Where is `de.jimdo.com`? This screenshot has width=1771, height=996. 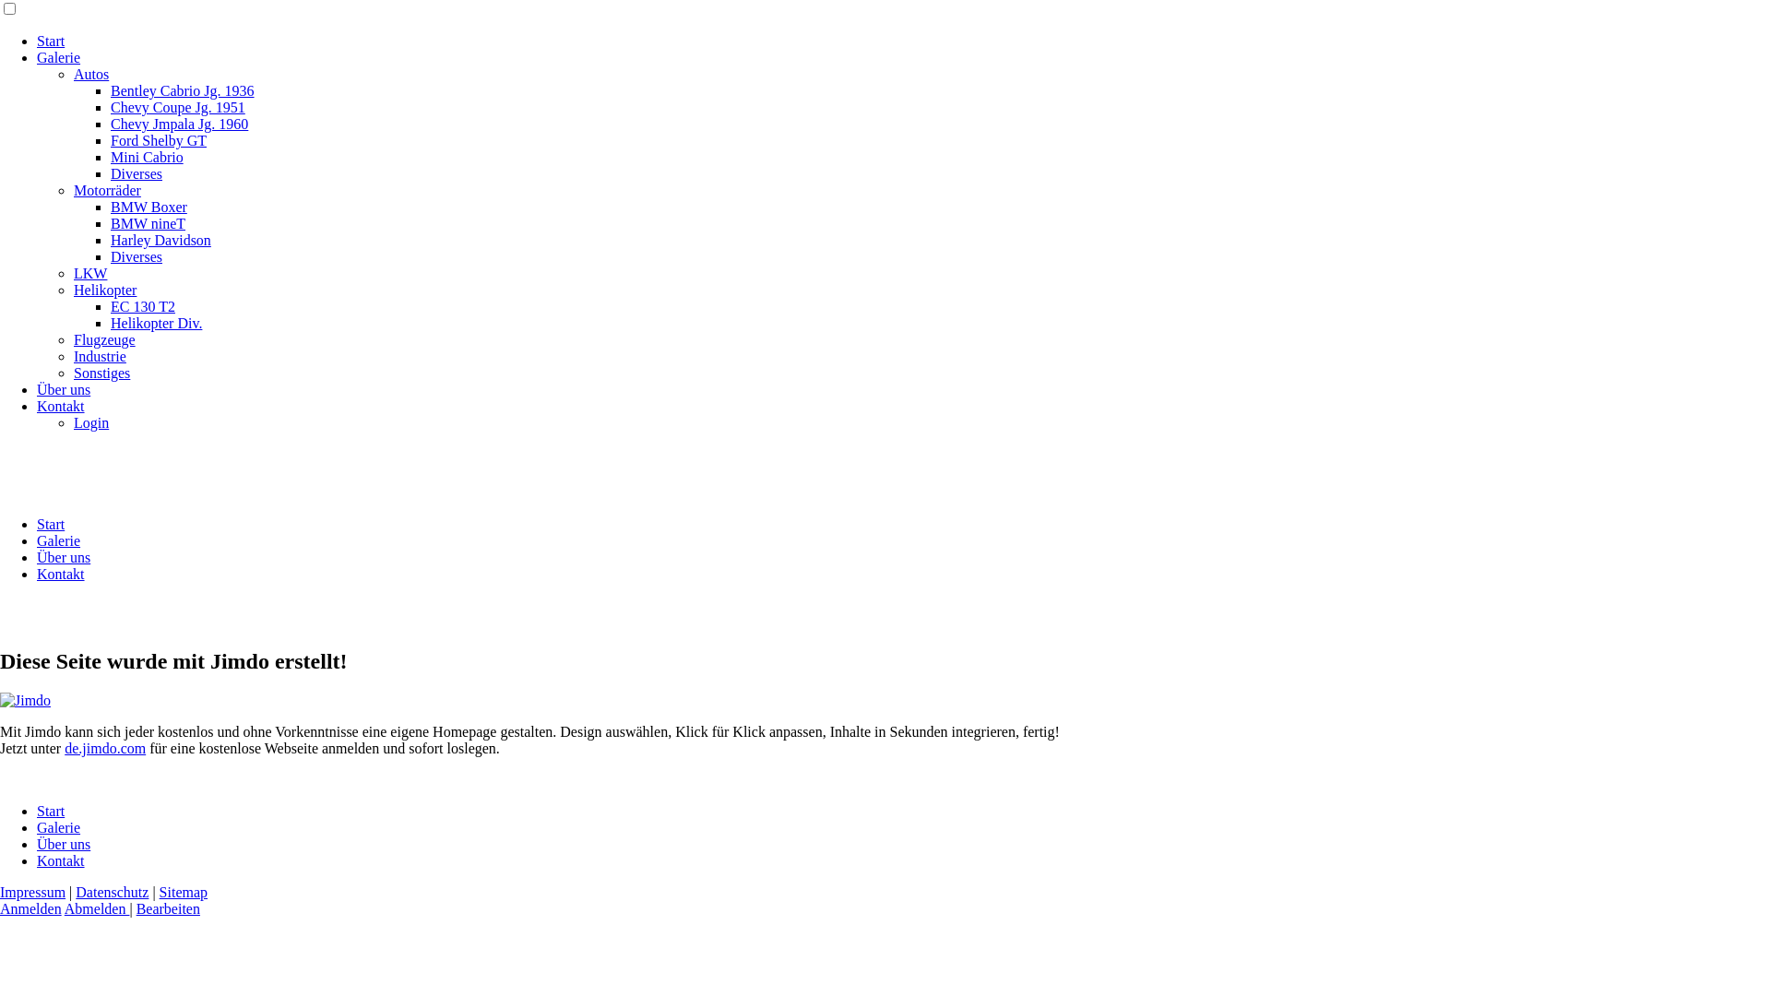 de.jimdo.com is located at coordinates (105, 749).